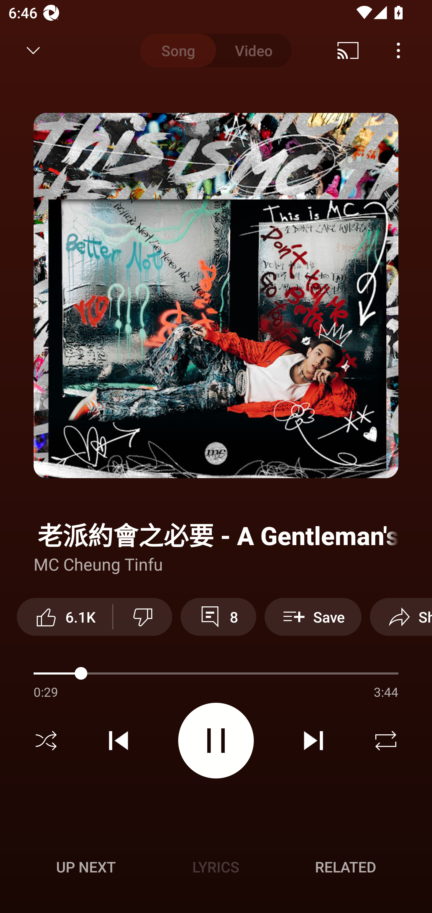  Describe the element at coordinates (346, 867) in the screenshot. I see `Related RELATED` at that location.